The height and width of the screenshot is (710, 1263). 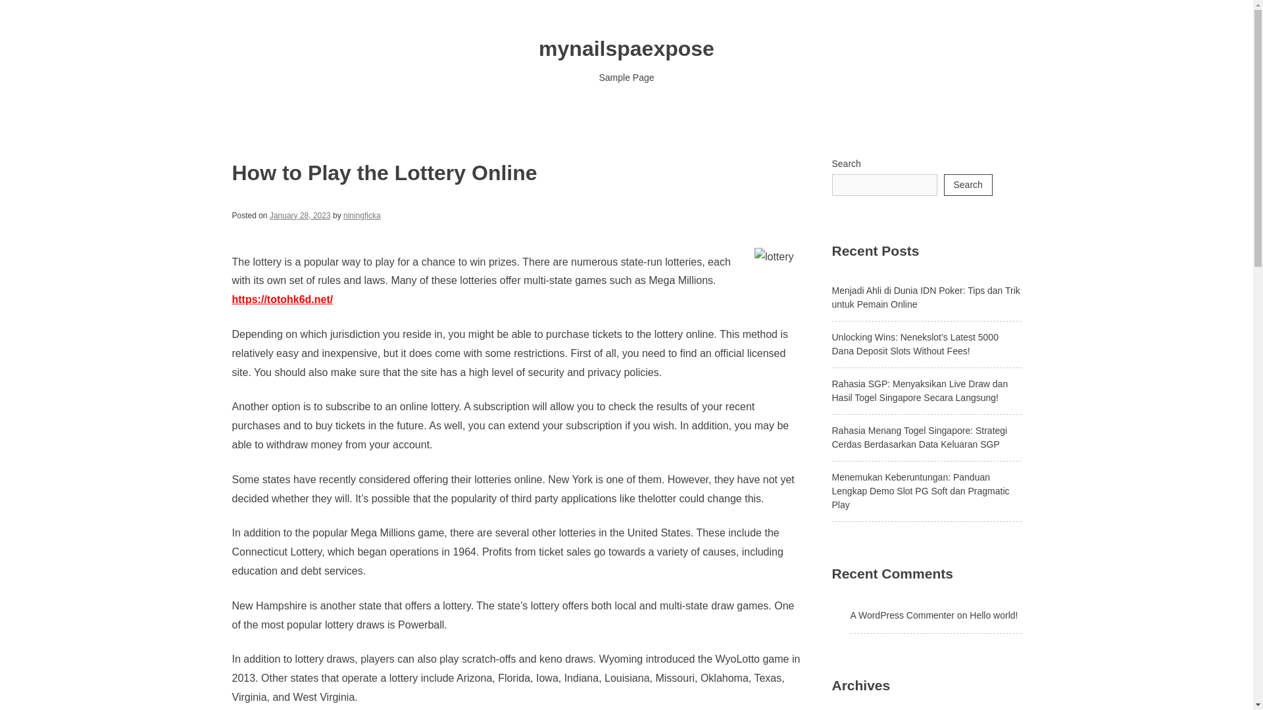 I want to click on Sample Page, so click(x=626, y=78).